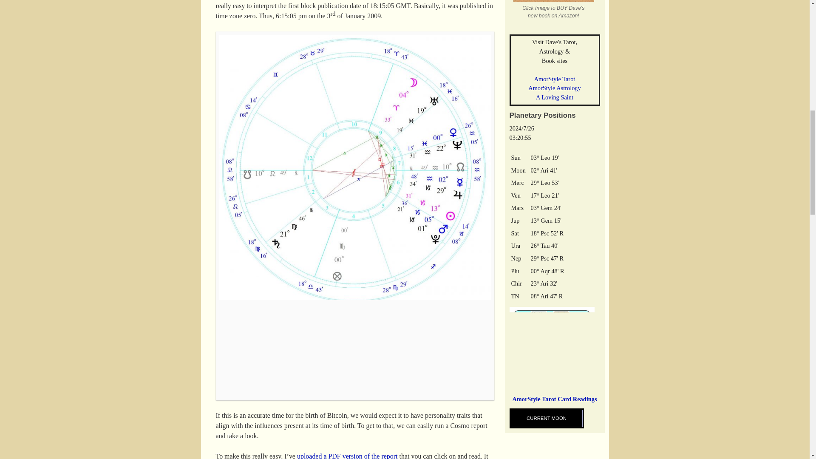 This screenshot has height=459, width=816. Describe the element at coordinates (555, 79) in the screenshot. I see `AmorStyle Tarot` at that location.